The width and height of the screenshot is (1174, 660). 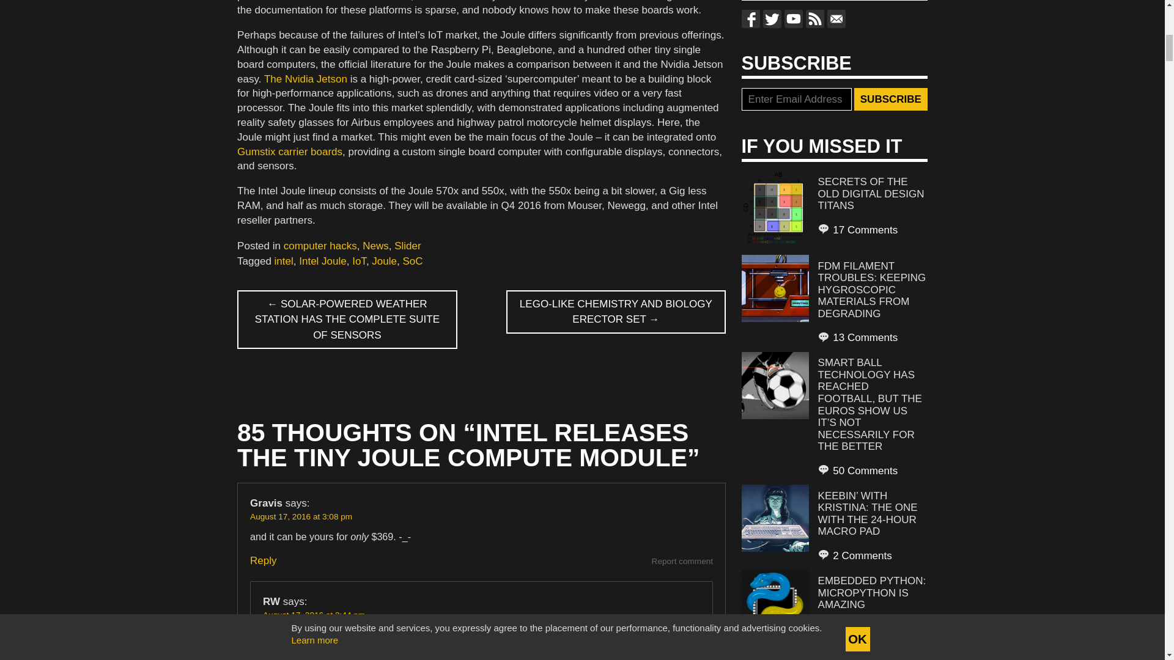 What do you see at coordinates (320, 246) in the screenshot?
I see `computer hacks` at bounding box center [320, 246].